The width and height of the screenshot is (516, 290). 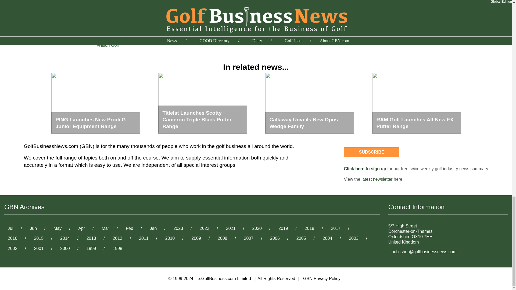 What do you see at coordinates (33, 228) in the screenshot?
I see `Jun` at bounding box center [33, 228].